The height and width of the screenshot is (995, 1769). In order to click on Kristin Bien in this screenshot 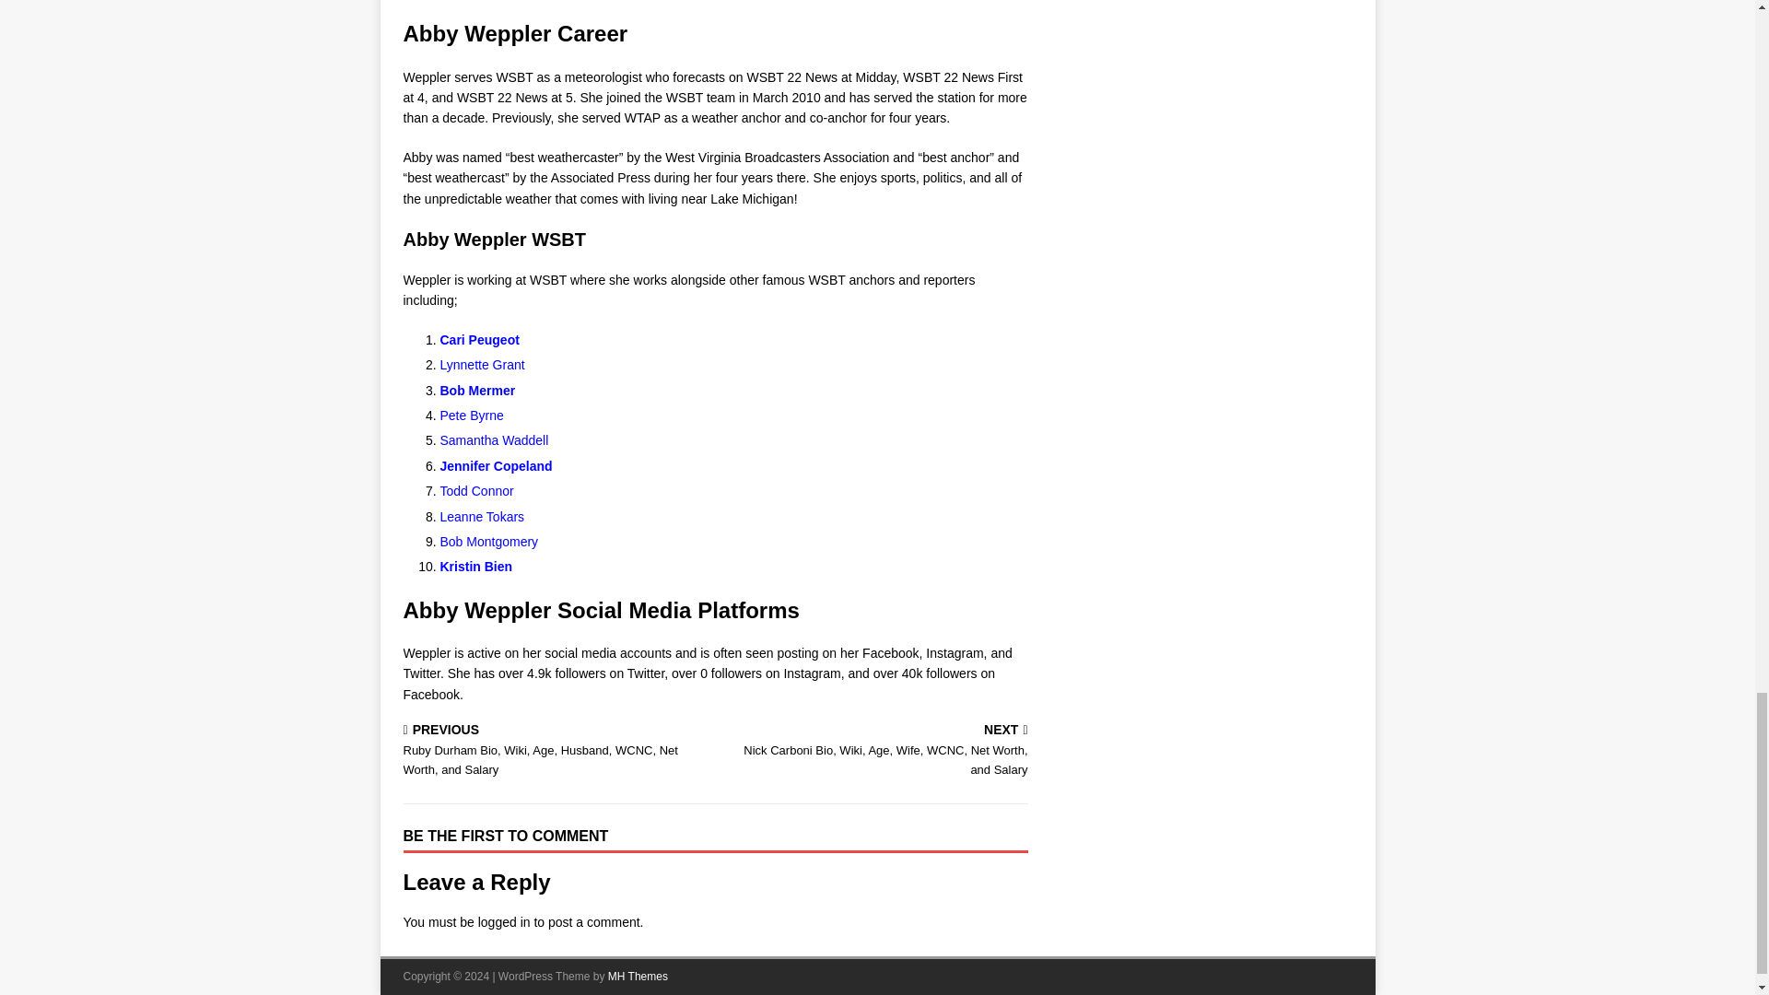, I will do `click(476, 566)`.